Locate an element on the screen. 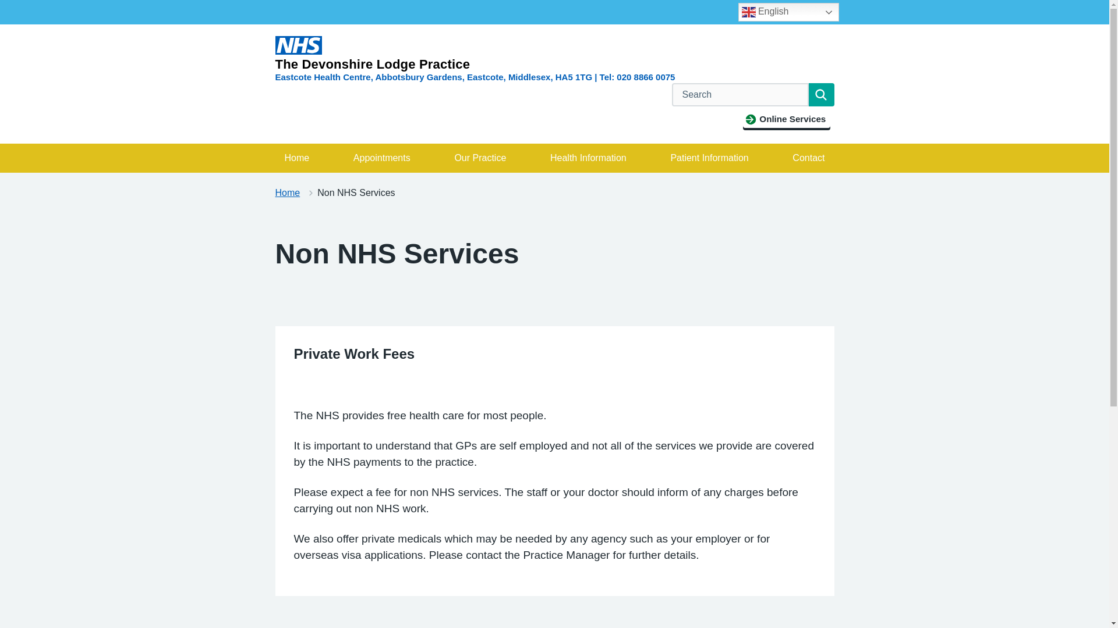 This screenshot has height=628, width=1118. NHS Logo is located at coordinates (298, 45).